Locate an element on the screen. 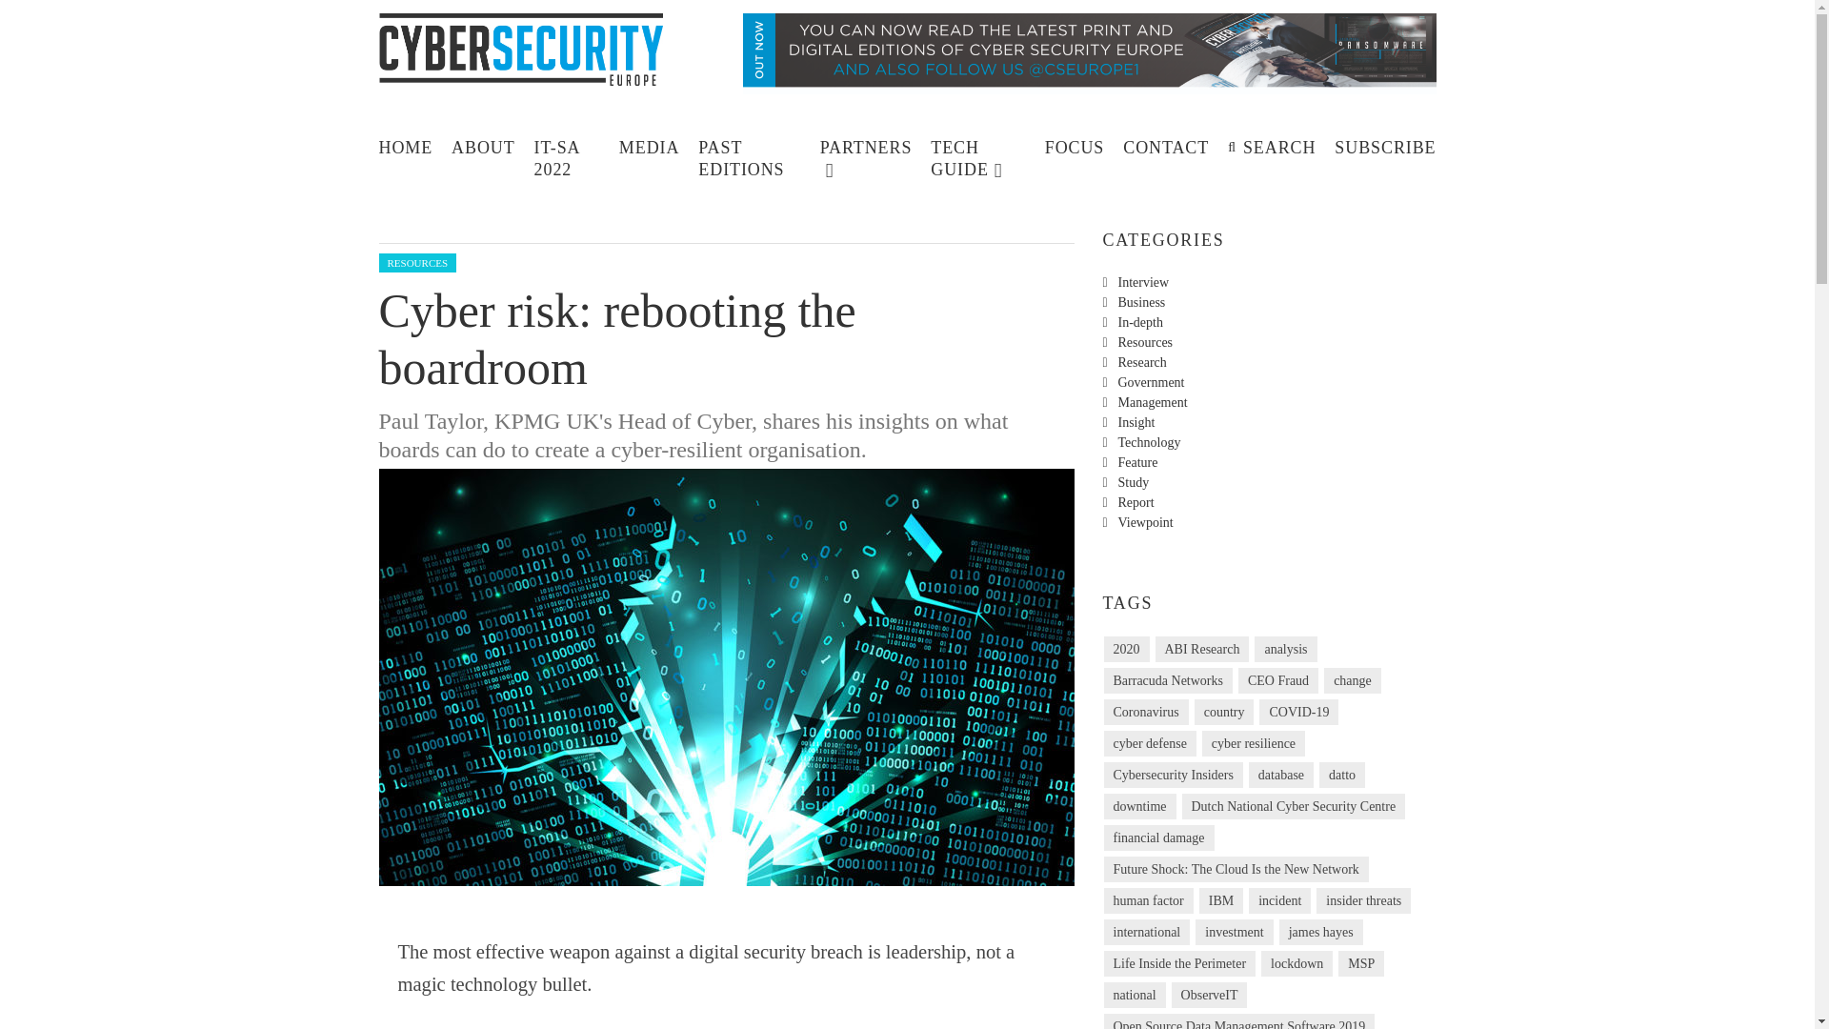 The image size is (1829, 1029). TECH GUIDE is located at coordinates (977, 156).